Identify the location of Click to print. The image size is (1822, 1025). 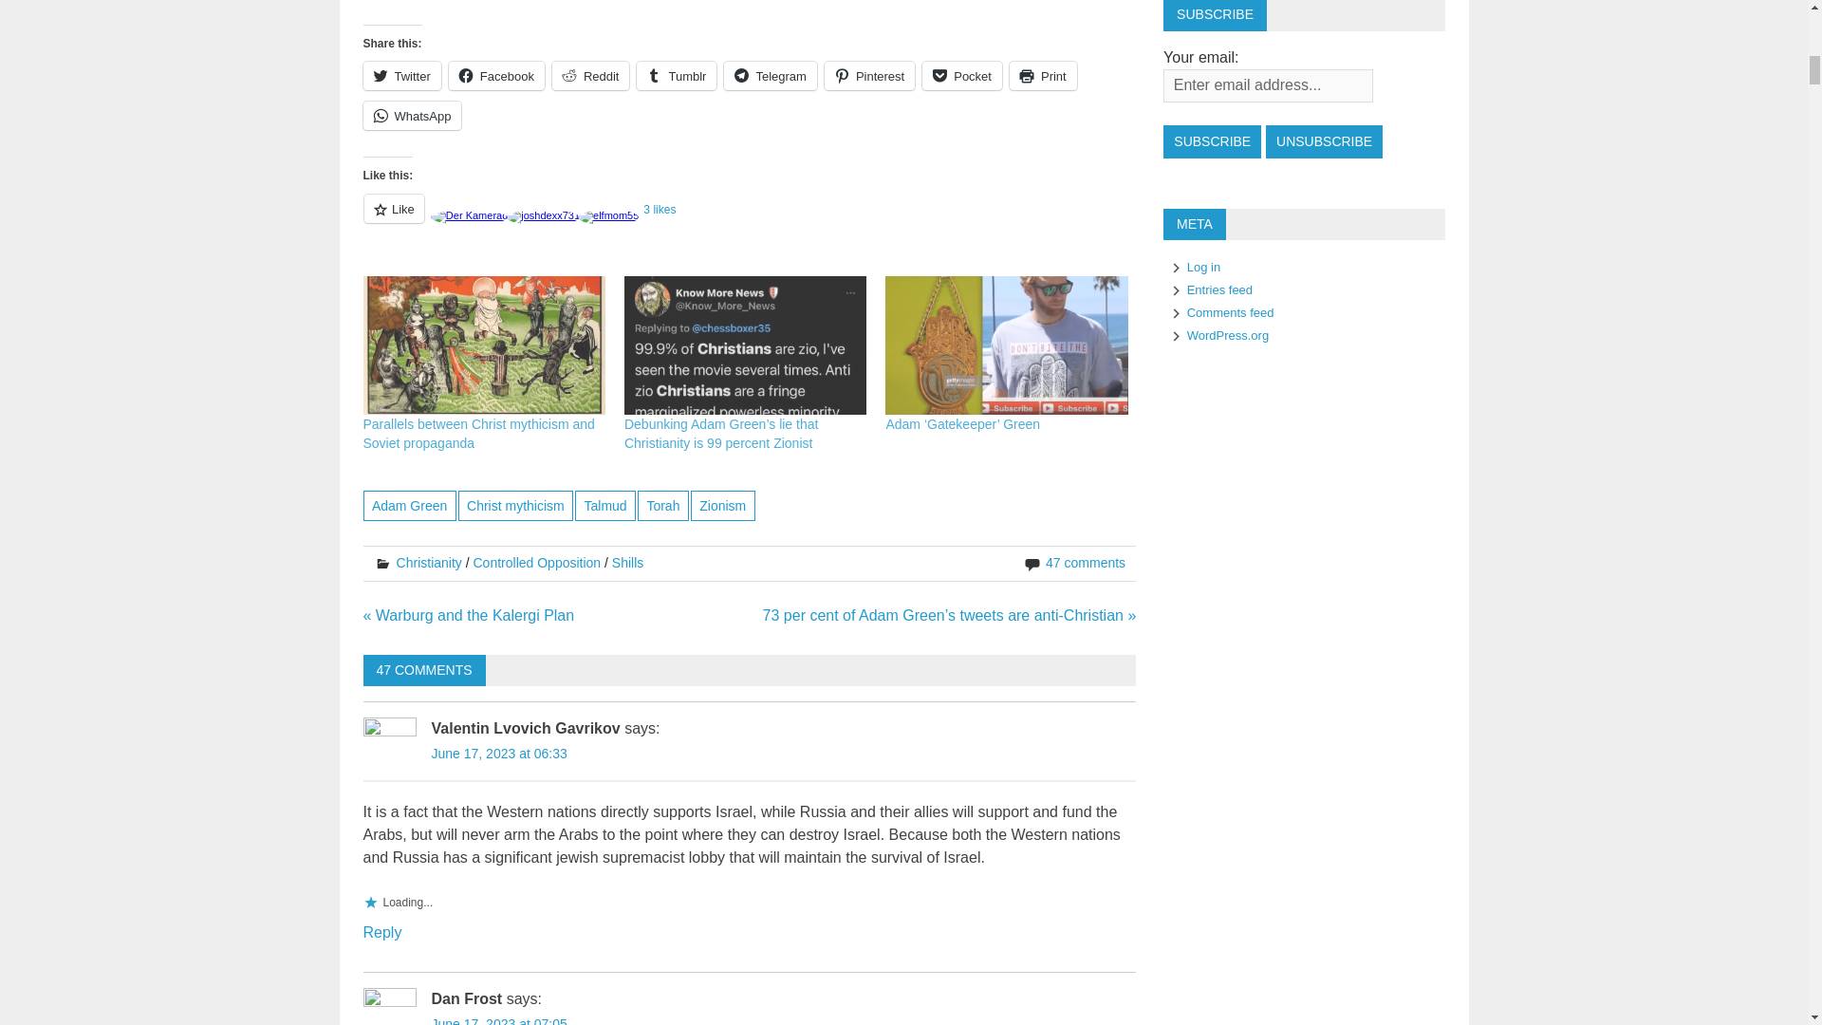
(1042, 76).